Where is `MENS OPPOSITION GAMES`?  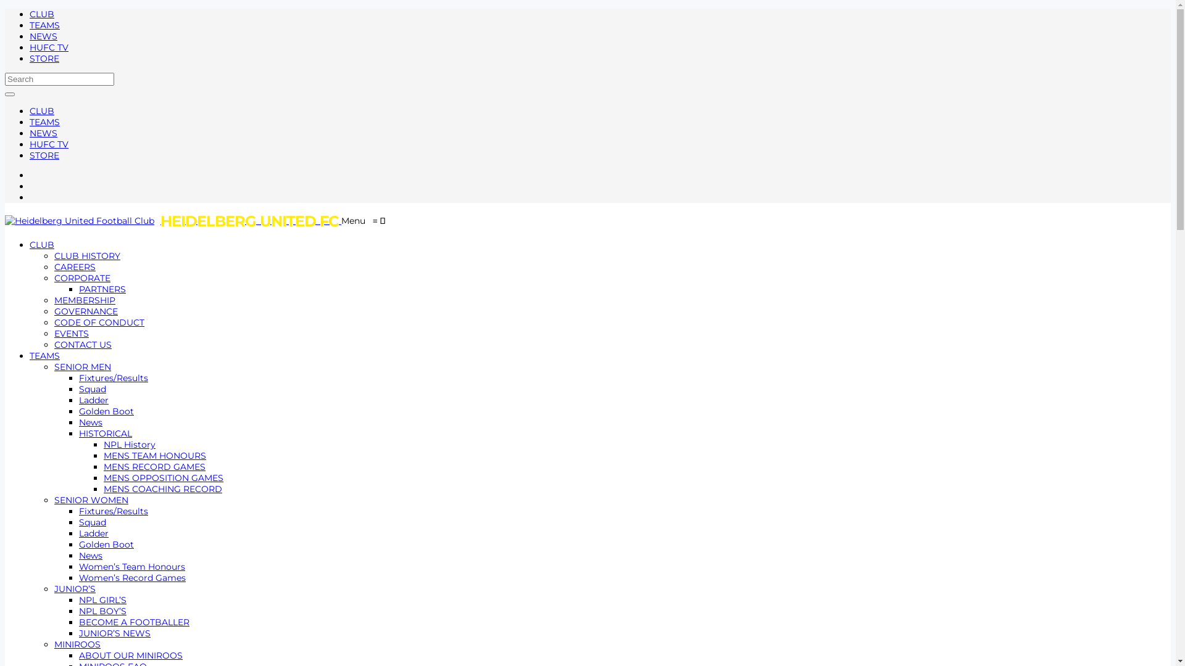 MENS OPPOSITION GAMES is located at coordinates (164, 478).